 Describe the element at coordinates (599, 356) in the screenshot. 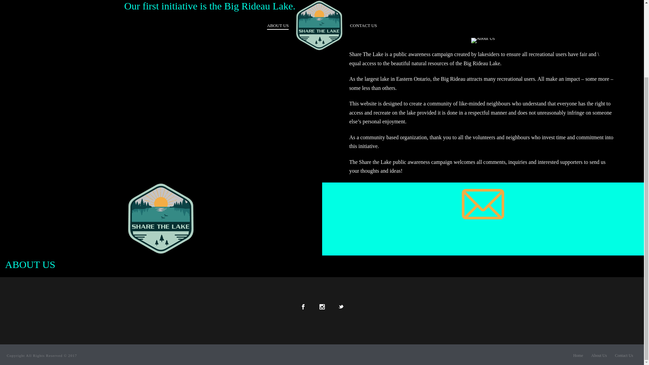

I see `About Us` at that location.